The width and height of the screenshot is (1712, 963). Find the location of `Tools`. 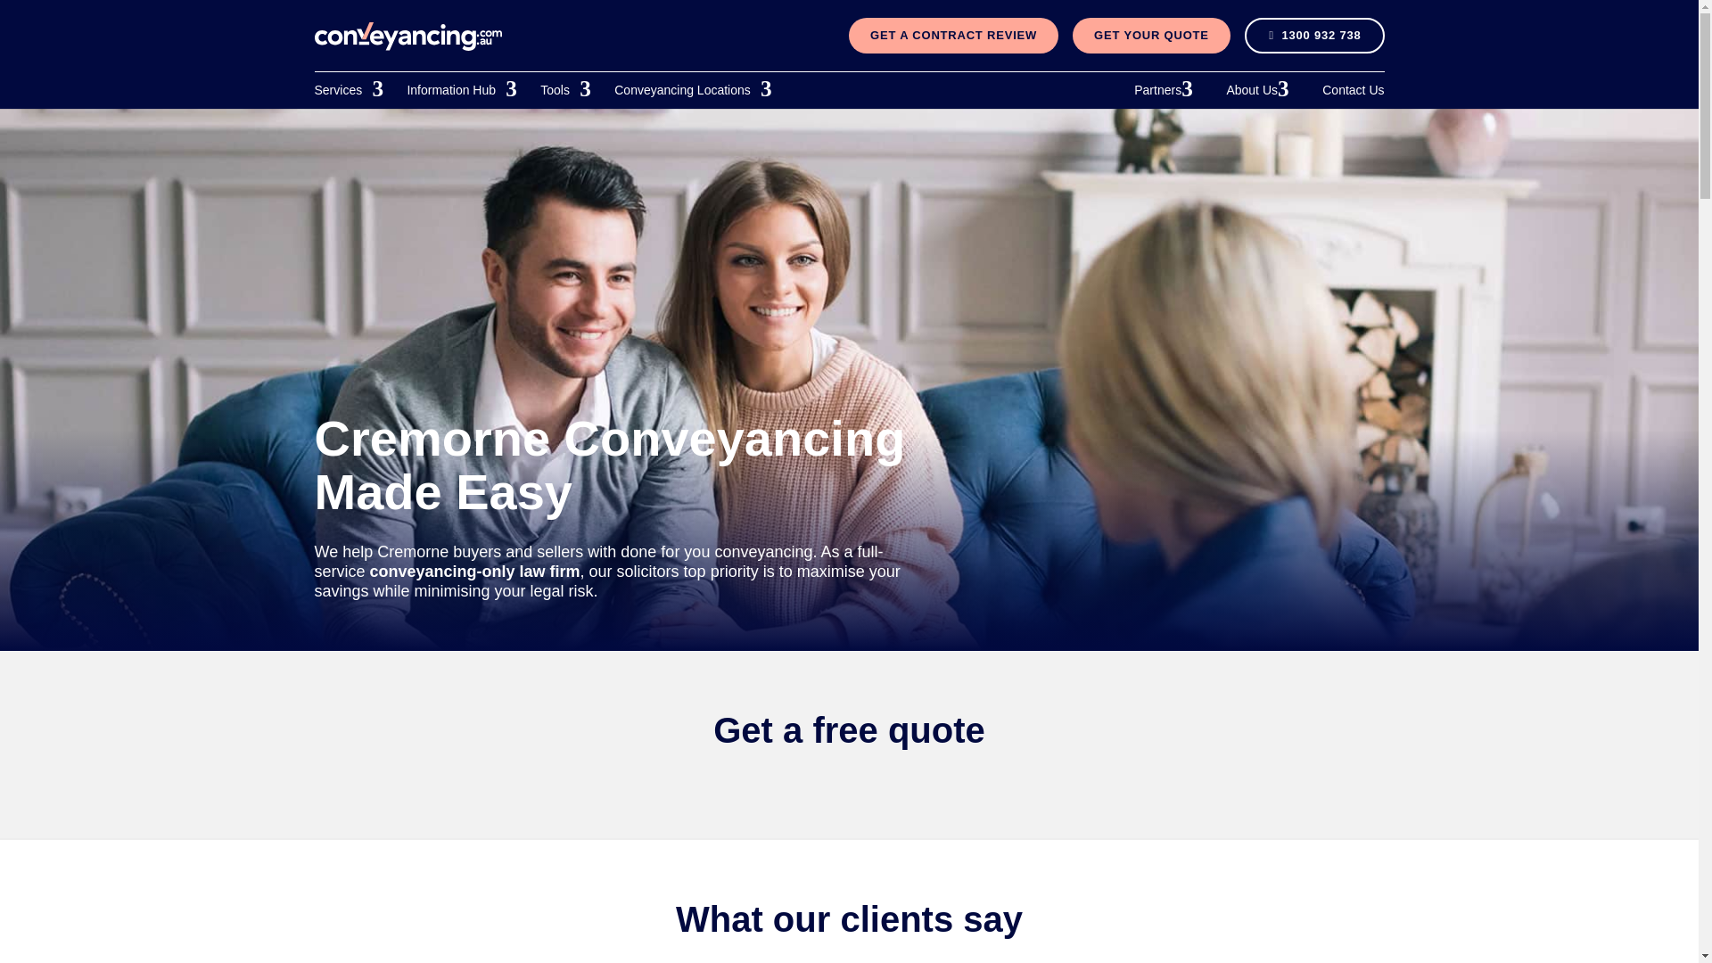

Tools is located at coordinates (565, 91).